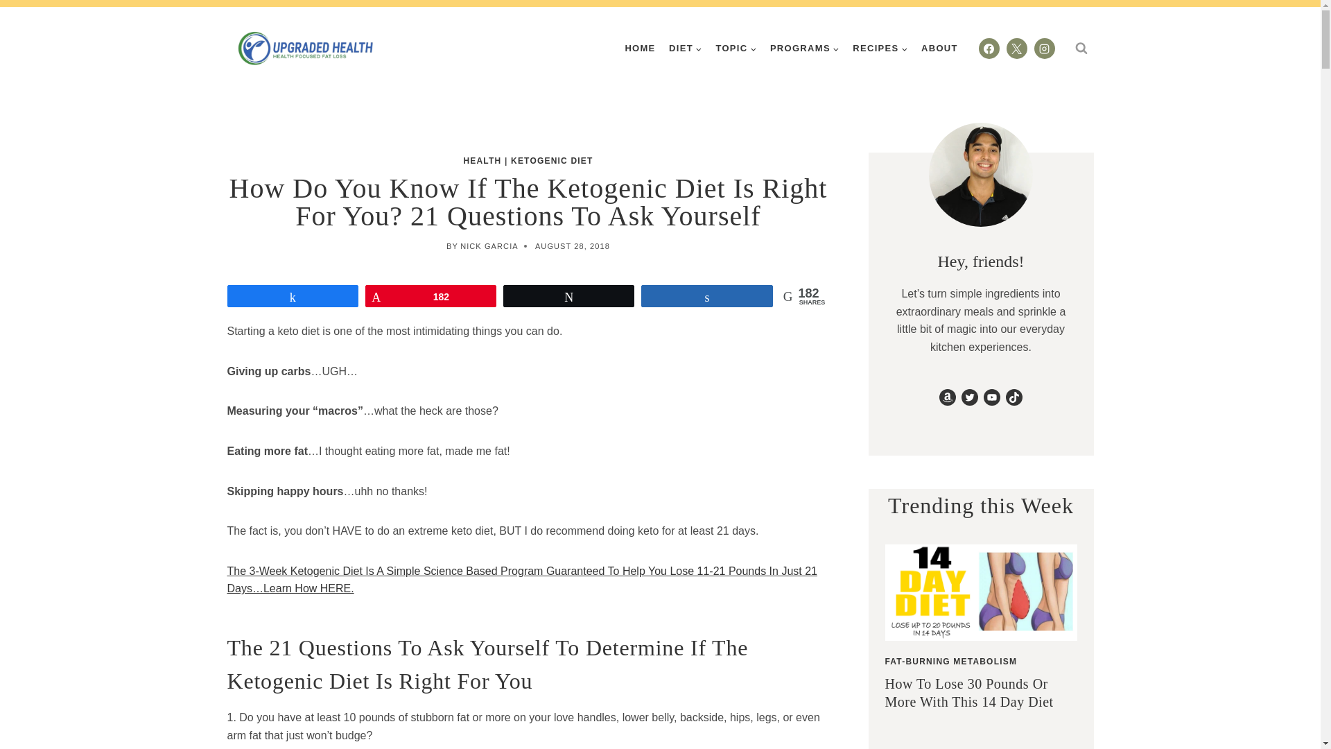 This screenshot has height=749, width=1331. What do you see at coordinates (939, 47) in the screenshot?
I see `ABOUT` at bounding box center [939, 47].